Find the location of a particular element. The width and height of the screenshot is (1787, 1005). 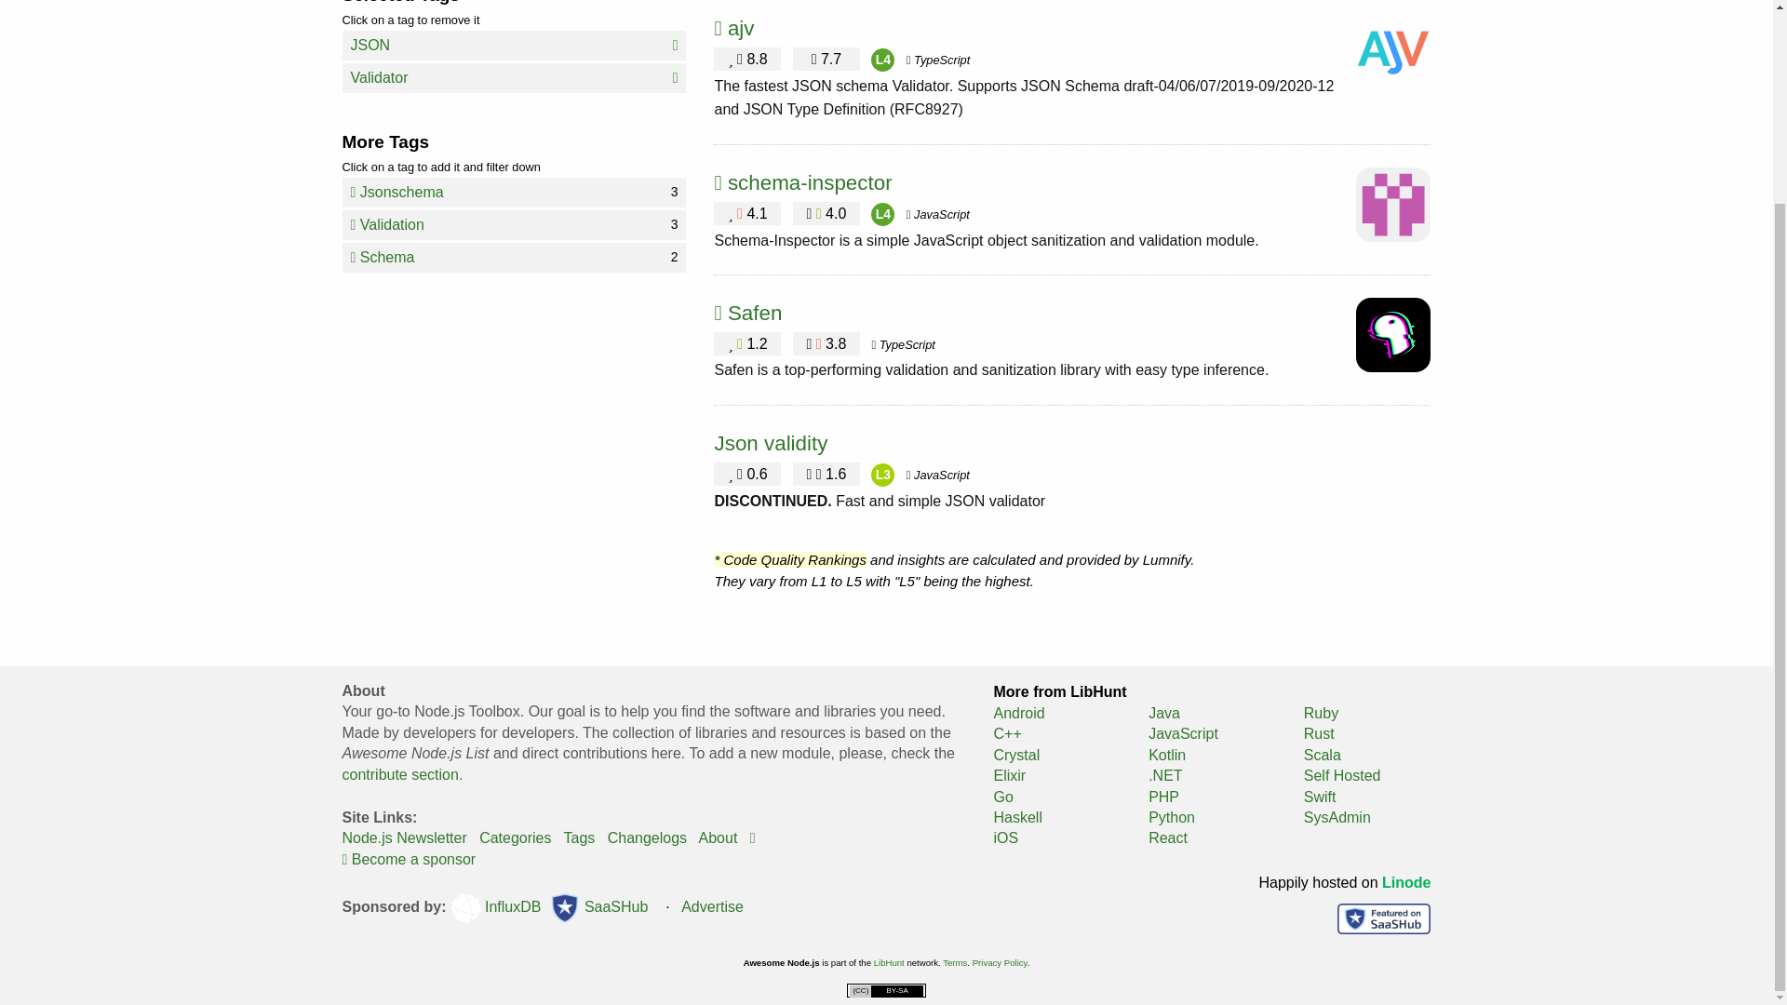

Primary programming language is located at coordinates (938, 60).